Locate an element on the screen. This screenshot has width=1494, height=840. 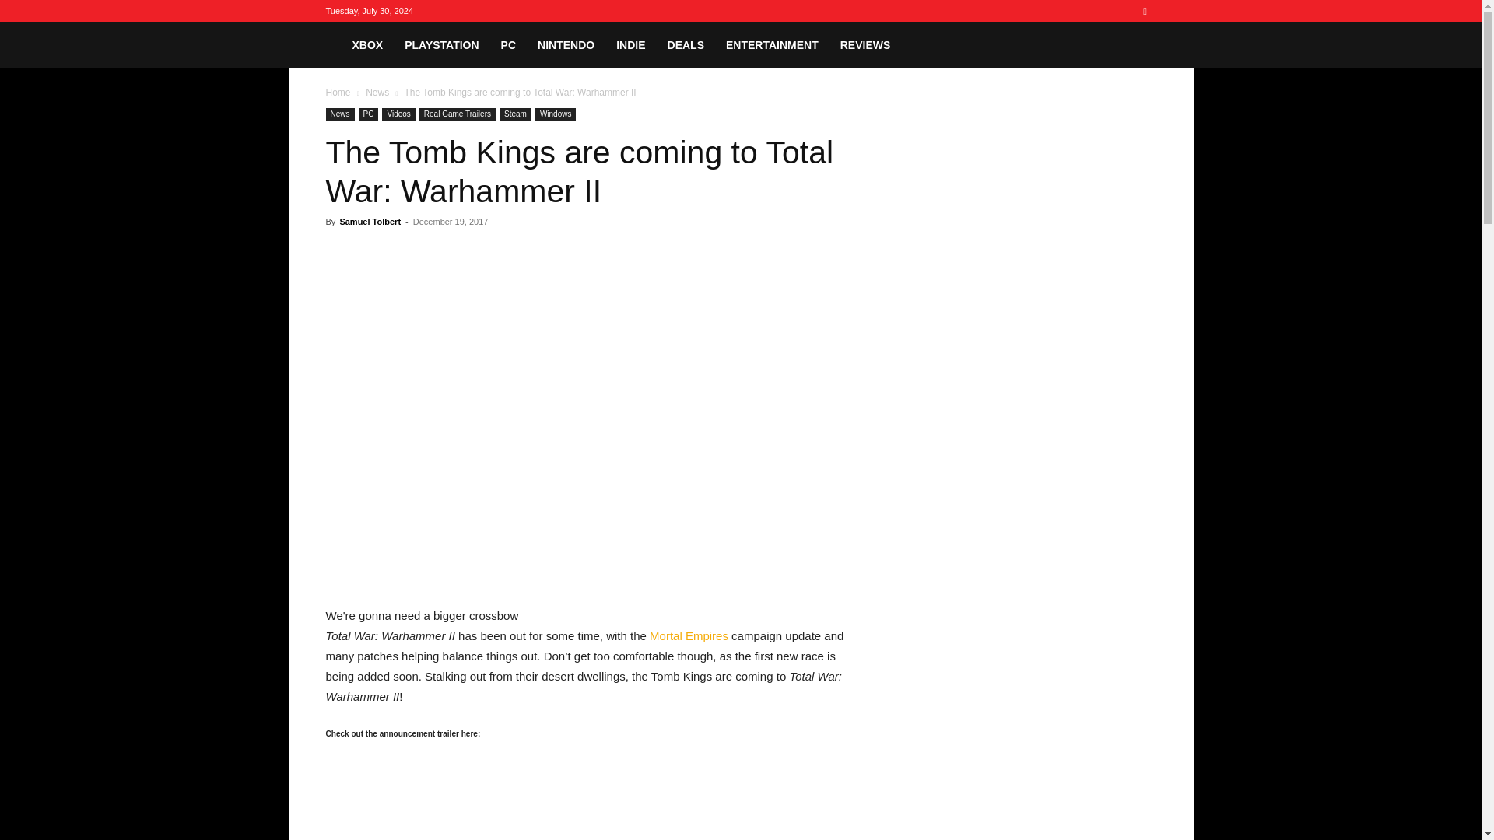
Search is located at coordinates (1113, 66).